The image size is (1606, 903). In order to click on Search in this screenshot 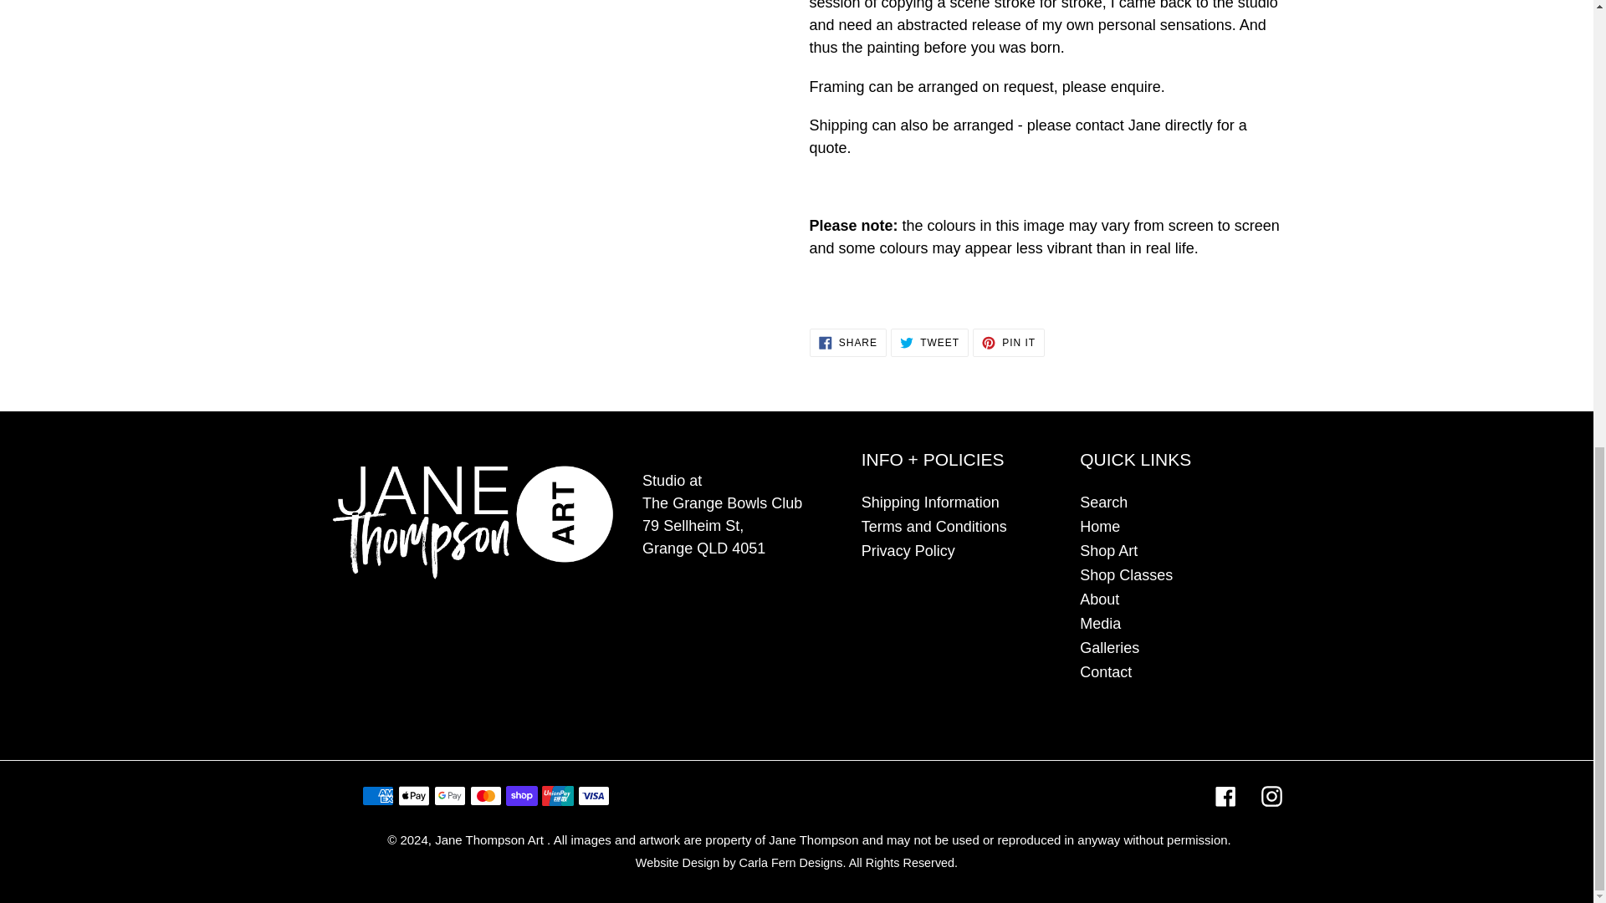, I will do `click(1102, 502)`.